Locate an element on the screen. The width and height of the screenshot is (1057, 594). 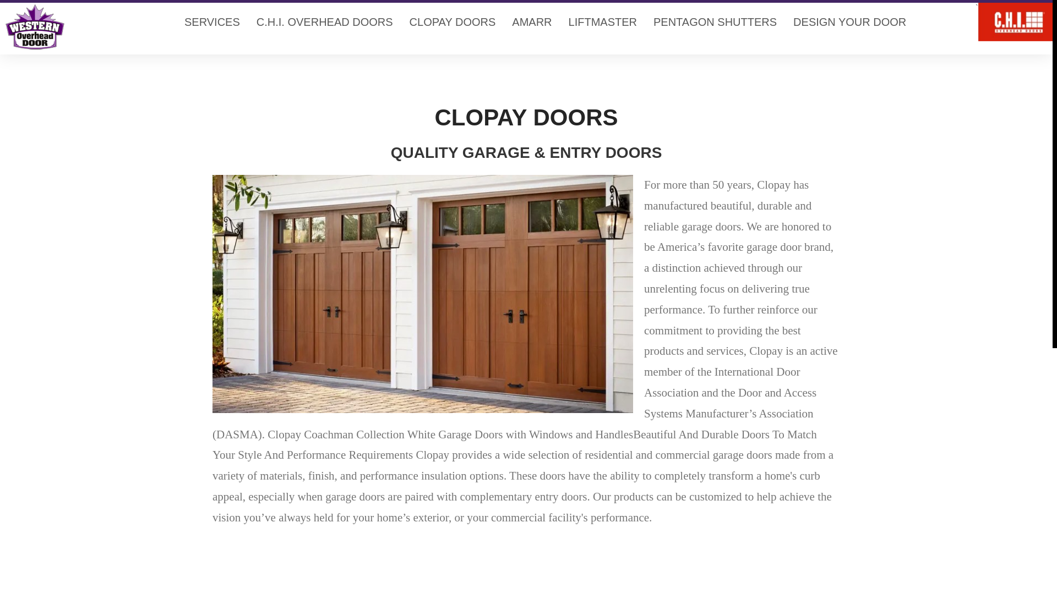
LIFTMASTER is located at coordinates (602, 22).